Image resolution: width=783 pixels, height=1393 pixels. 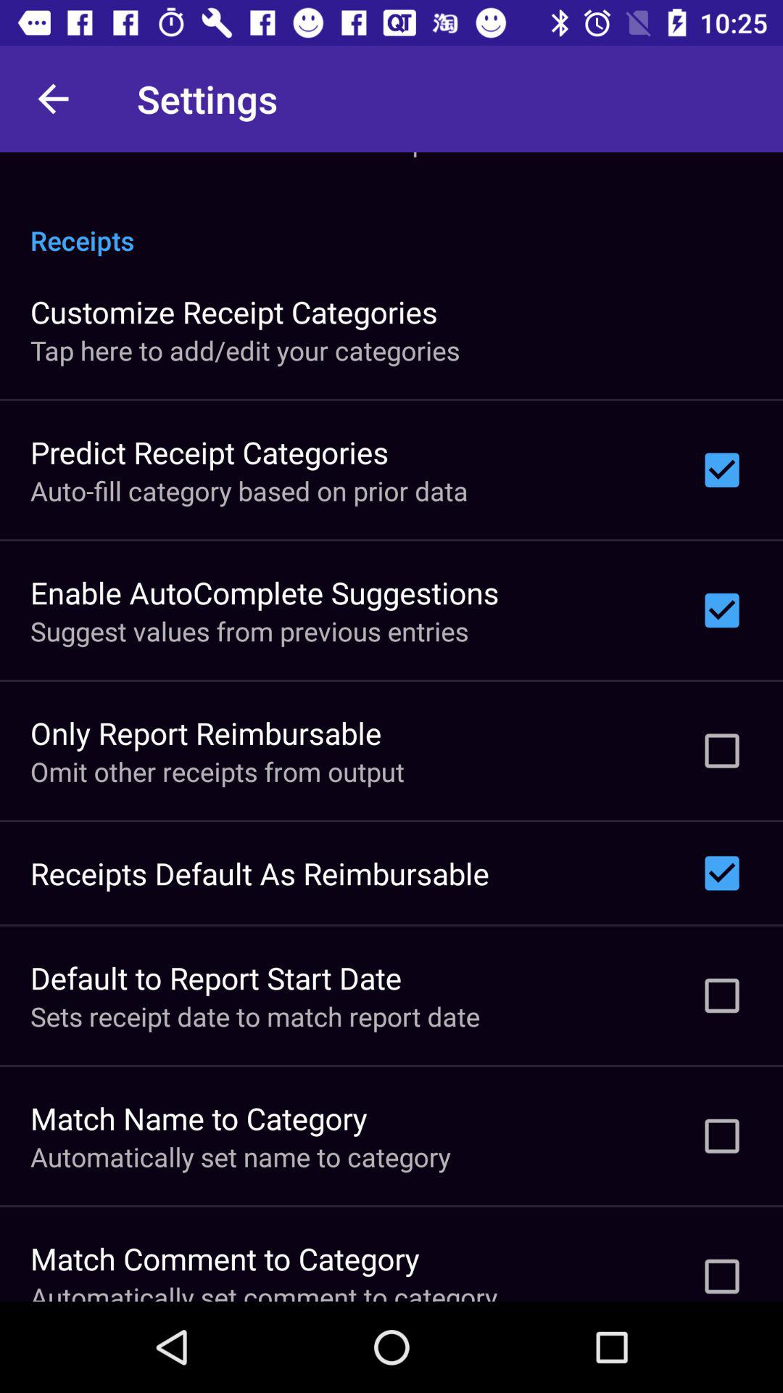 I want to click on turn on icon above enable autocomplete suggestions item, so click(x=249, y=490).